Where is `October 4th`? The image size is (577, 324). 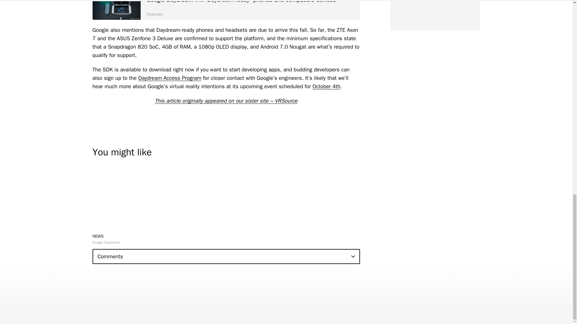
October 4th is located at coordinates (326, 86).